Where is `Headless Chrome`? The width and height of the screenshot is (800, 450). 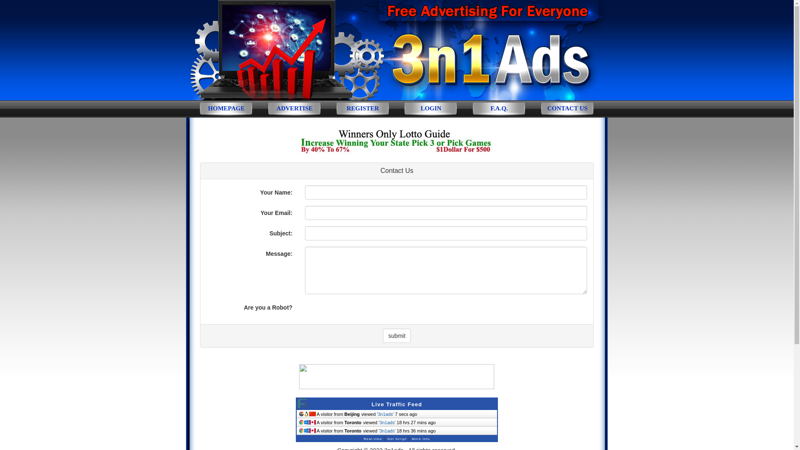 Headless Chrome is located at coordinates (302, 414).